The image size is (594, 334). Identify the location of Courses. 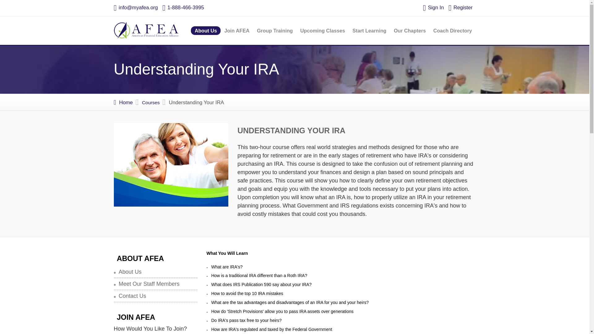
(151, 102).